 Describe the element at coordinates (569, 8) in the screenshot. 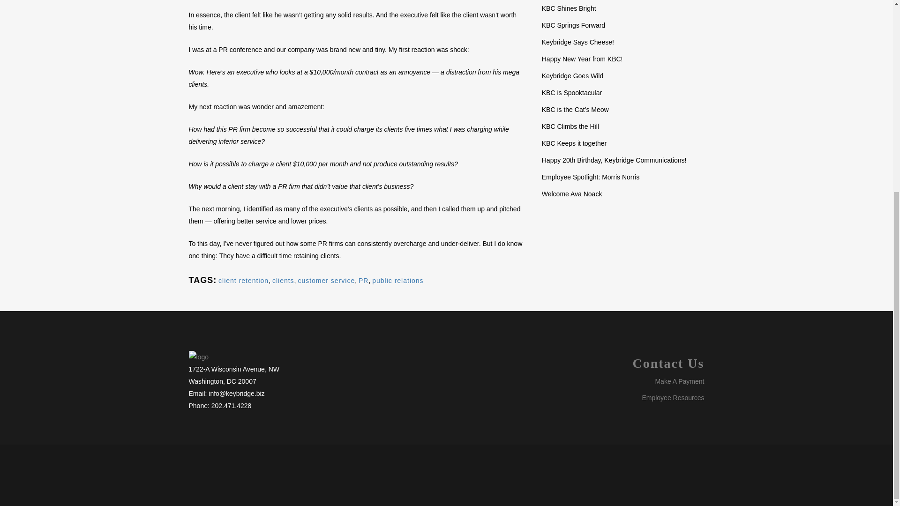

I see `KBC Shines Bright` at that location.